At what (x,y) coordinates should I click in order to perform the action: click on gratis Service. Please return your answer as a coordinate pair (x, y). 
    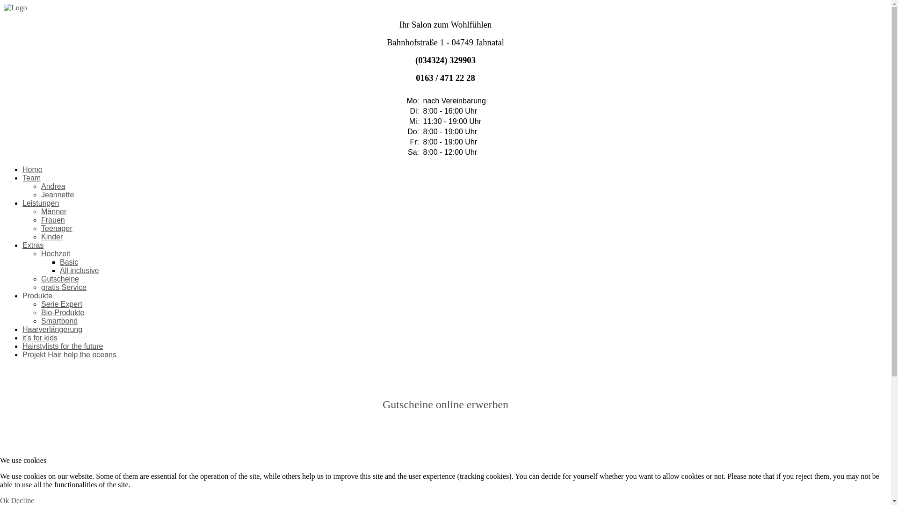
    Looking at the image, I should click on (64, 287).